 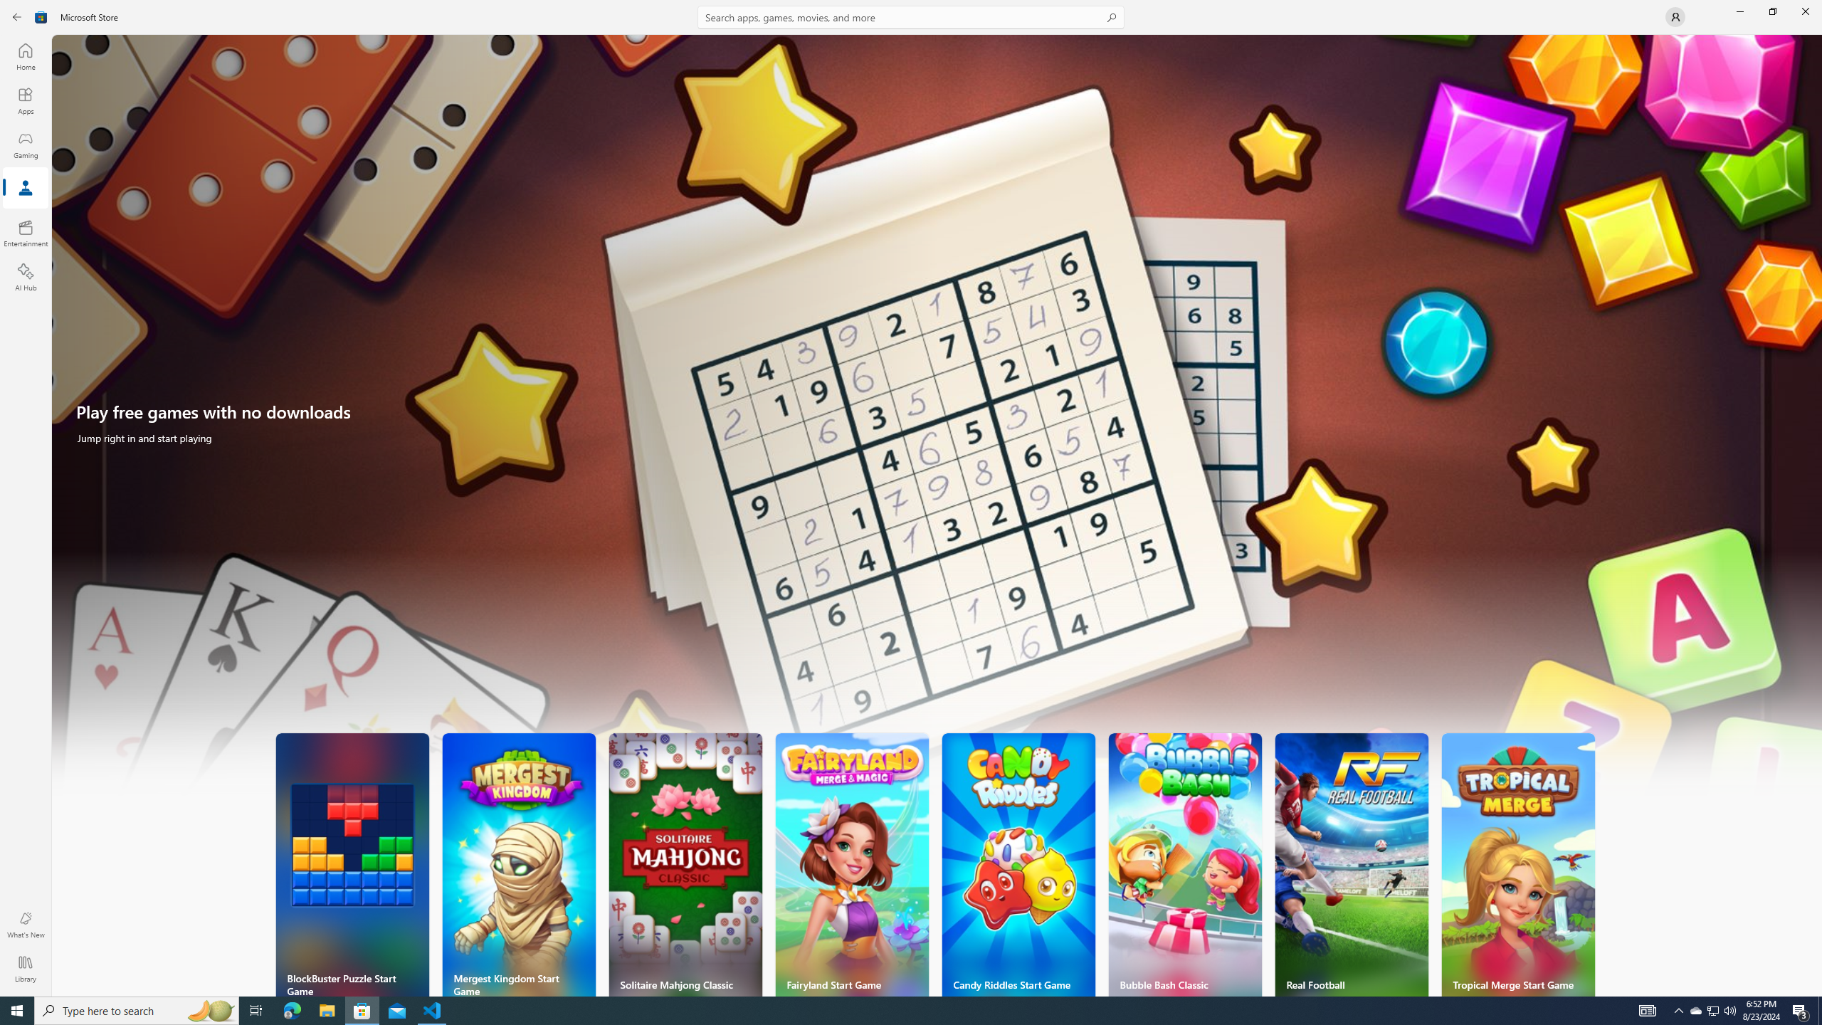 I want to click on Back, so click(x=17, y=17).